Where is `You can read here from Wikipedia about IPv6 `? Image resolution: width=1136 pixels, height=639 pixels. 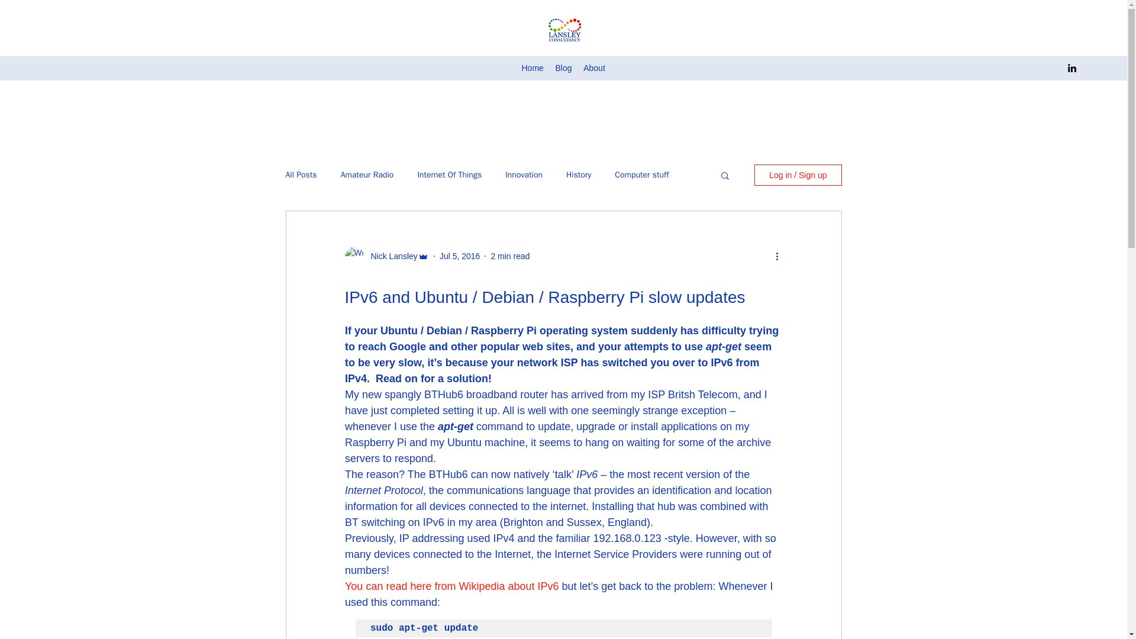 You can read here from Wikipedia about IPv6  is located at coordinates (452, 586).